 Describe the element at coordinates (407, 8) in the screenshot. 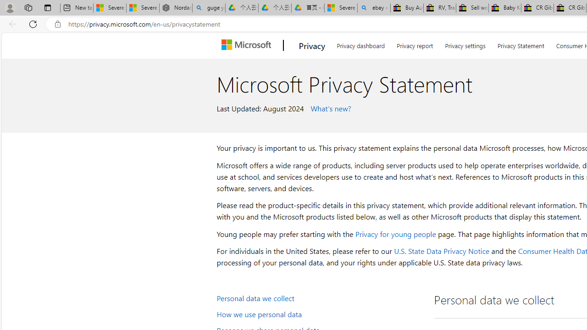

I see `Buy Auto Parts & Accessories | eBay` at that location.